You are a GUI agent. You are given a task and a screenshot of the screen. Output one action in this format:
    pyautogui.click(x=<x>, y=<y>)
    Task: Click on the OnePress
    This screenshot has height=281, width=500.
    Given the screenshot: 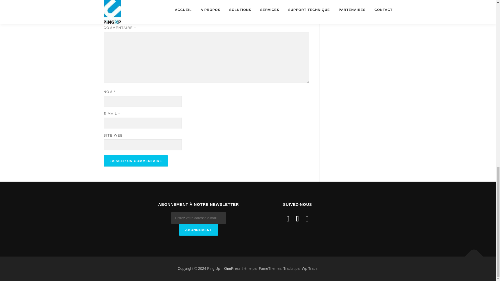 What is the action you would take?
    pyautogui.click(x=232, y=269)
    